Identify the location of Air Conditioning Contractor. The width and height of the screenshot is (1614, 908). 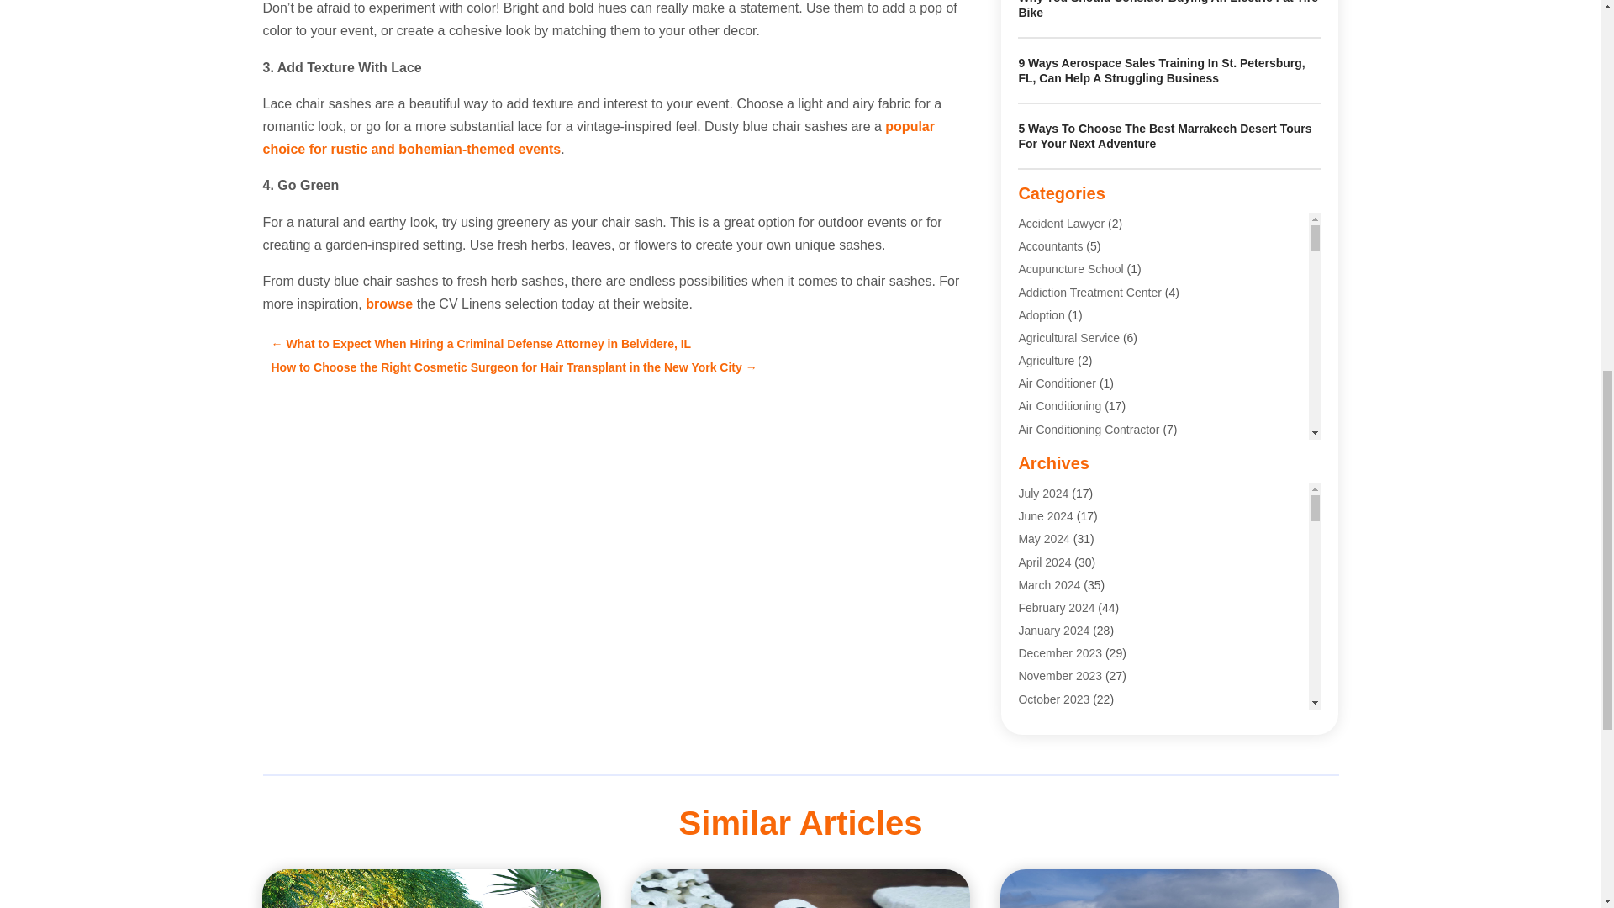
(1088, 430).